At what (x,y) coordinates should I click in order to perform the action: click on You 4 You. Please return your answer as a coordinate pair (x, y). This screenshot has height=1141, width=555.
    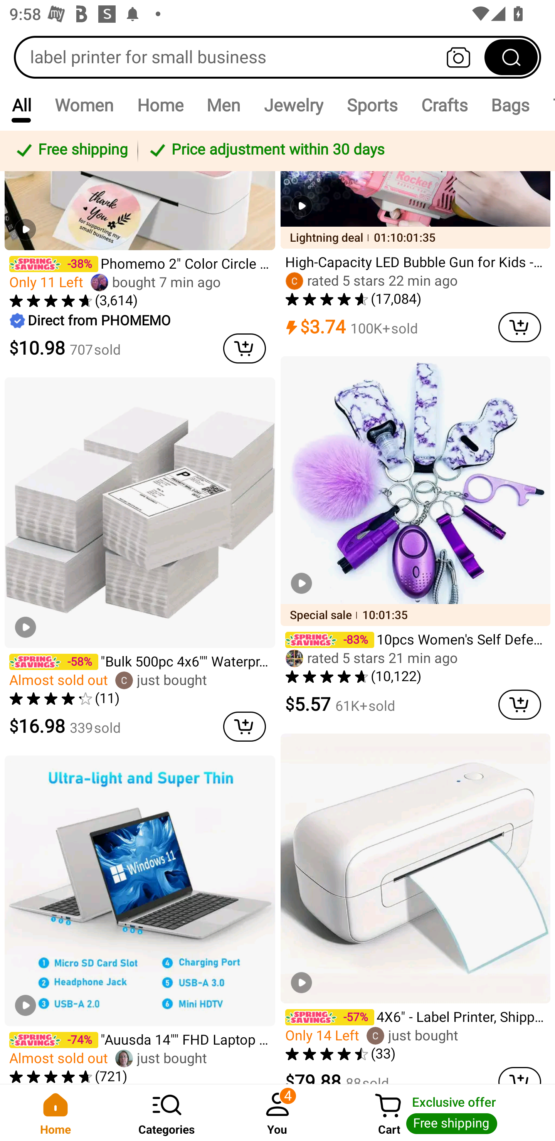
    Looking at the image, I should click on (277, 1112).